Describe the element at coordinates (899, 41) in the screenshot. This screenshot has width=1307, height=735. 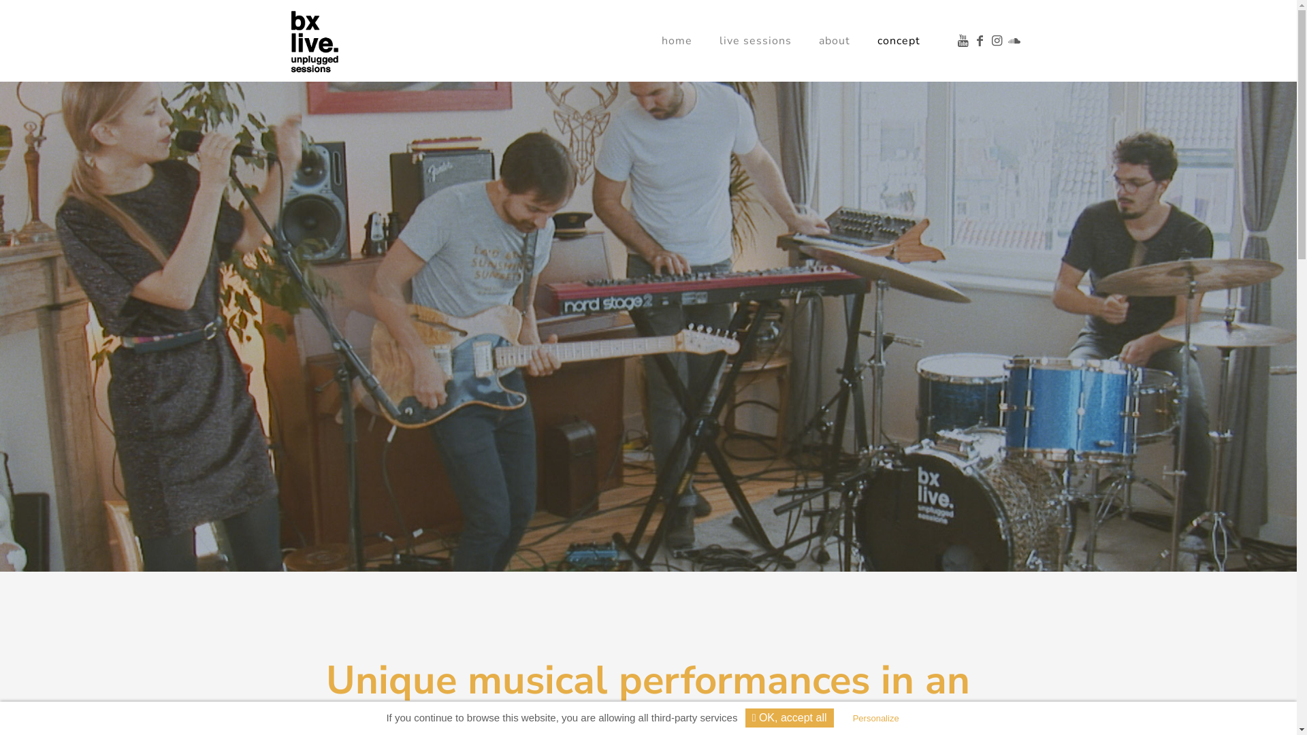
I see `concept` at that location.